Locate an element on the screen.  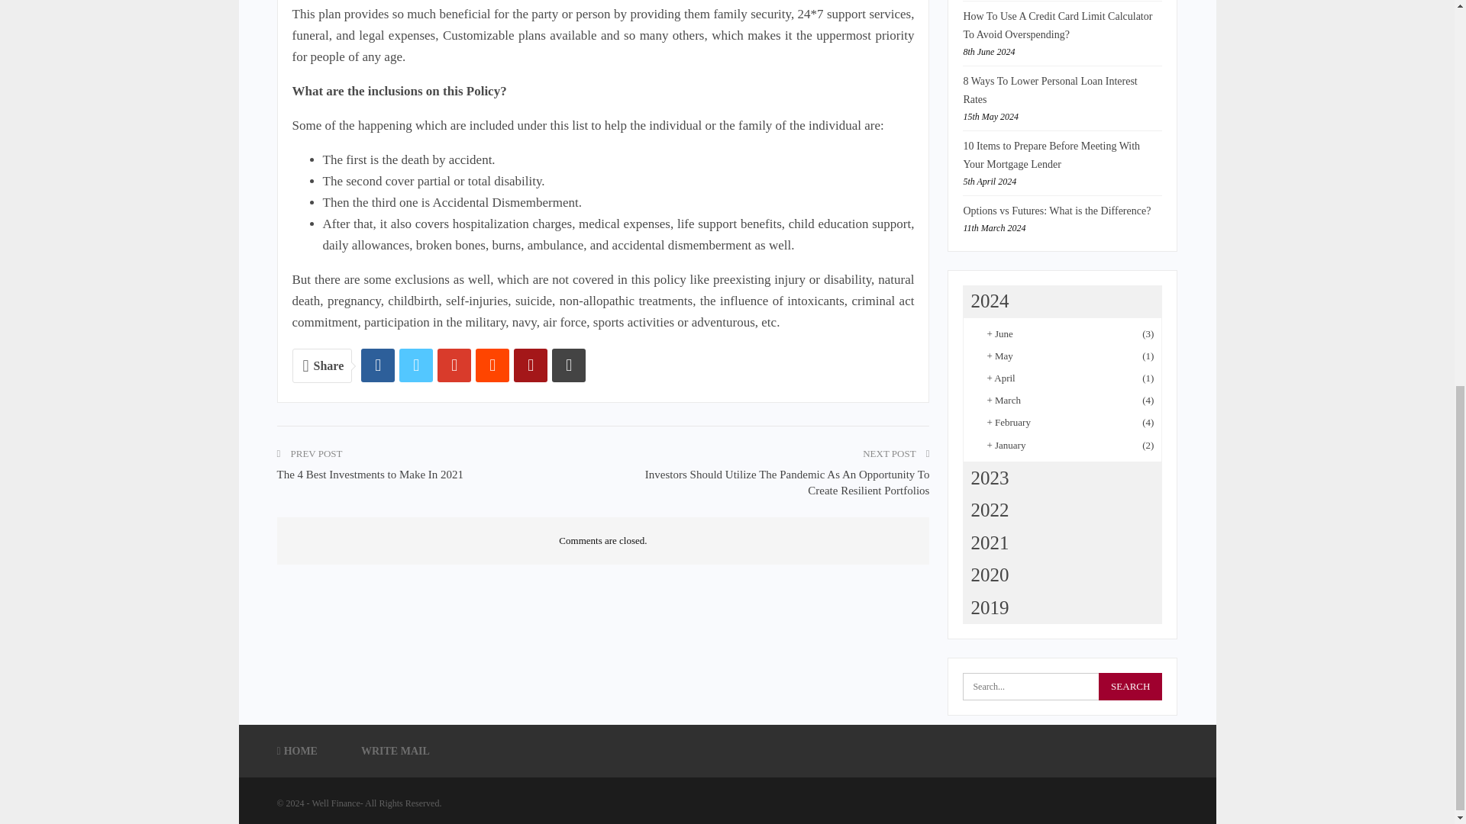
Search for: is located at coordinates (1063, 687).